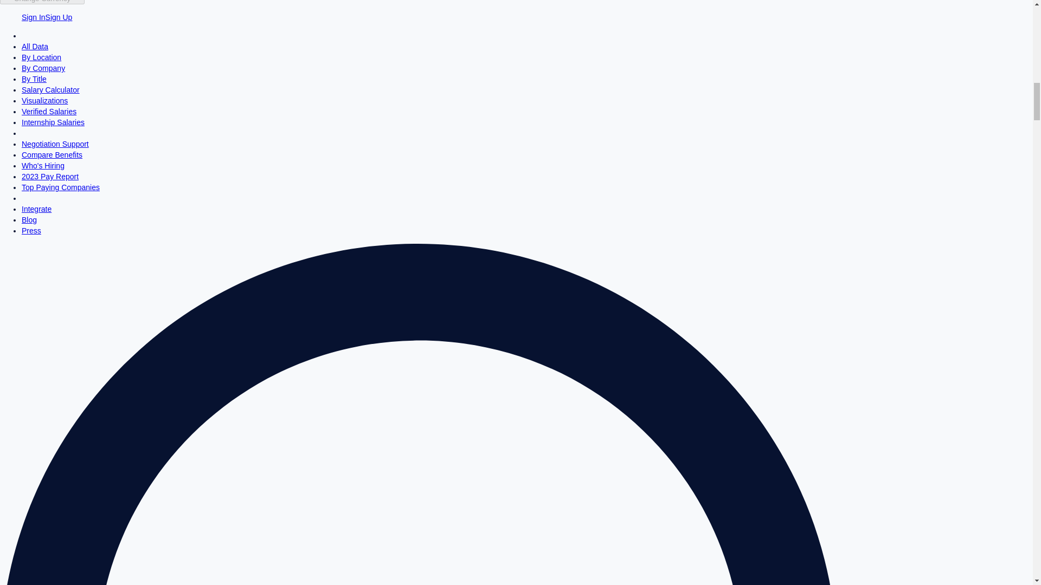 The width and height of the screenshot is (1041, 585). Describe the element at coordinates (55, 144) in the screenshot. I see `Negotiation Support` at that location.